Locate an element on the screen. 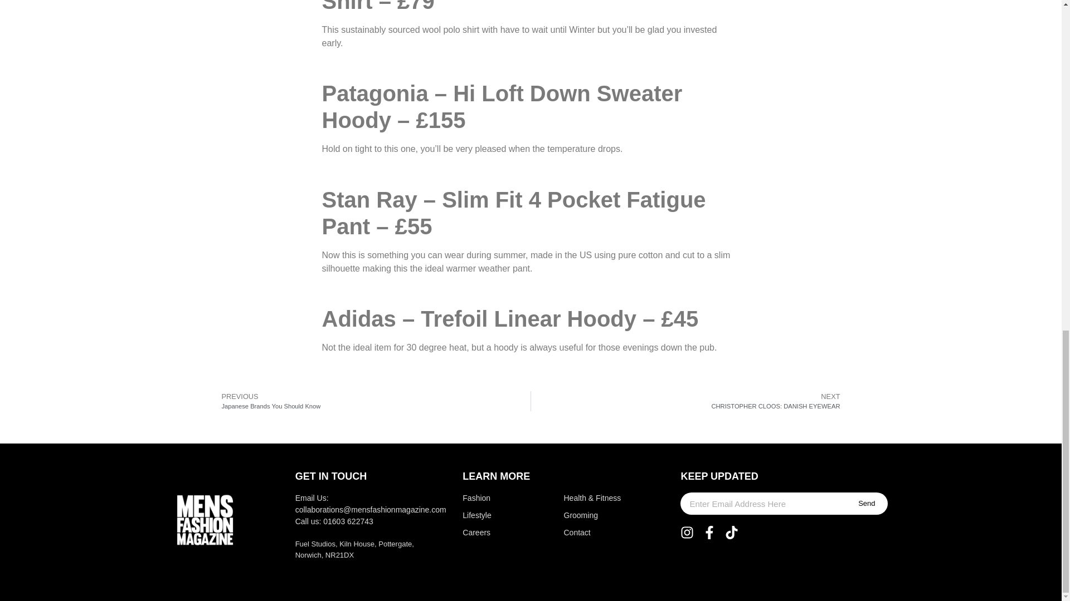  Send is located at coordinates (689, 401).